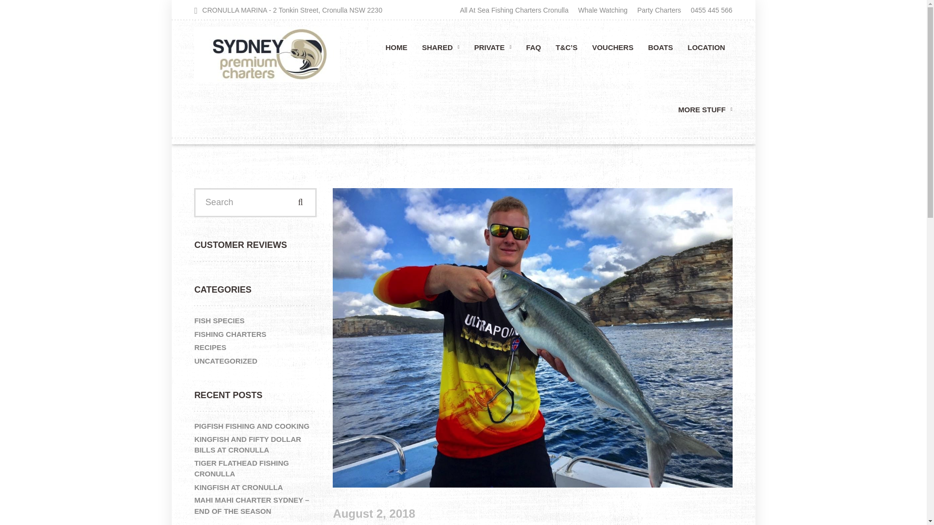  I want to click on KINGFISH AND FIFTY DOLLAR BILLS AT CRONULLA, so click(254, 445).